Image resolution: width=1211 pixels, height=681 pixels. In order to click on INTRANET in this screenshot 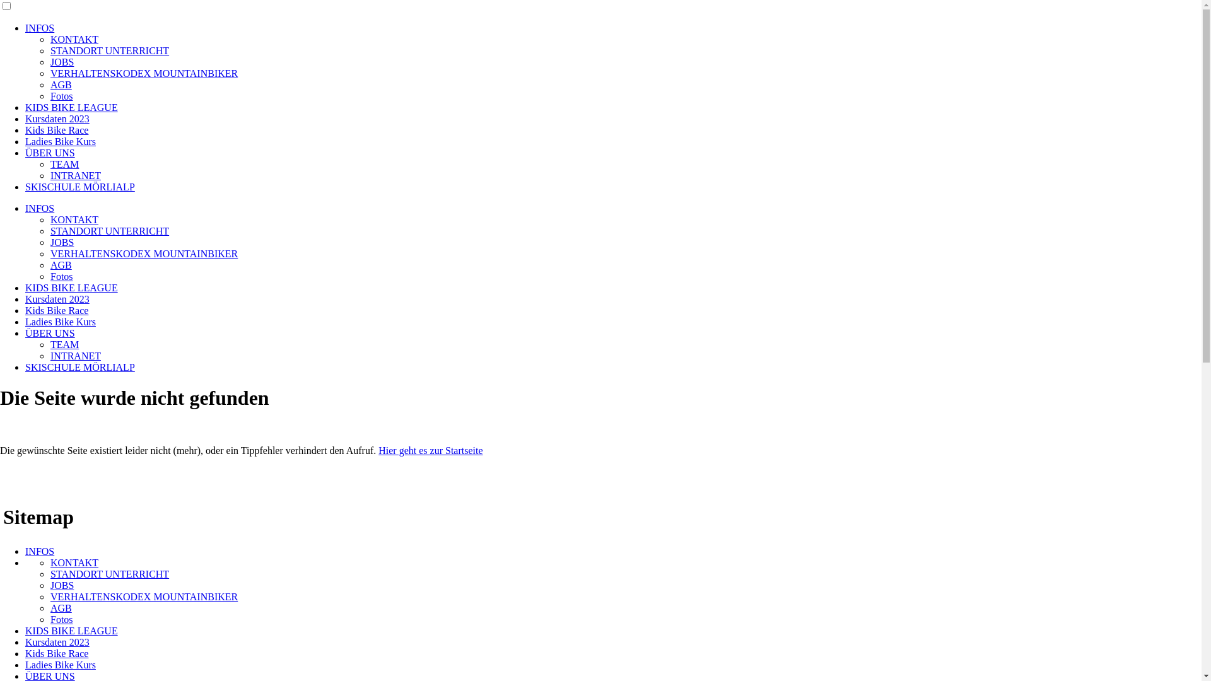, I will do `click(76, 356)`.